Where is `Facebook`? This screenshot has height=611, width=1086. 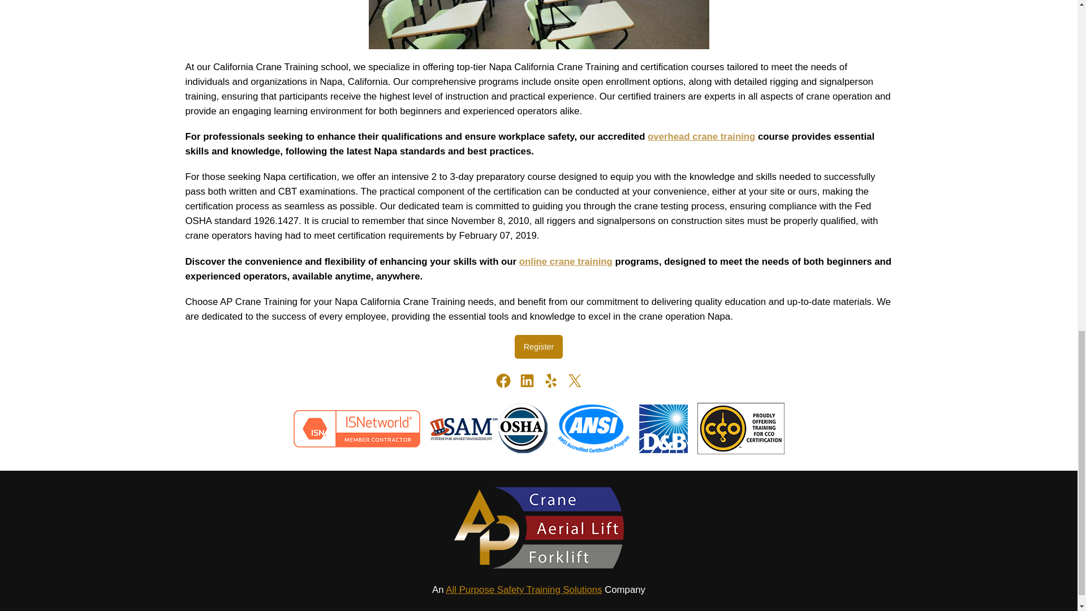 Facebook is located at coordinates (502, 380).